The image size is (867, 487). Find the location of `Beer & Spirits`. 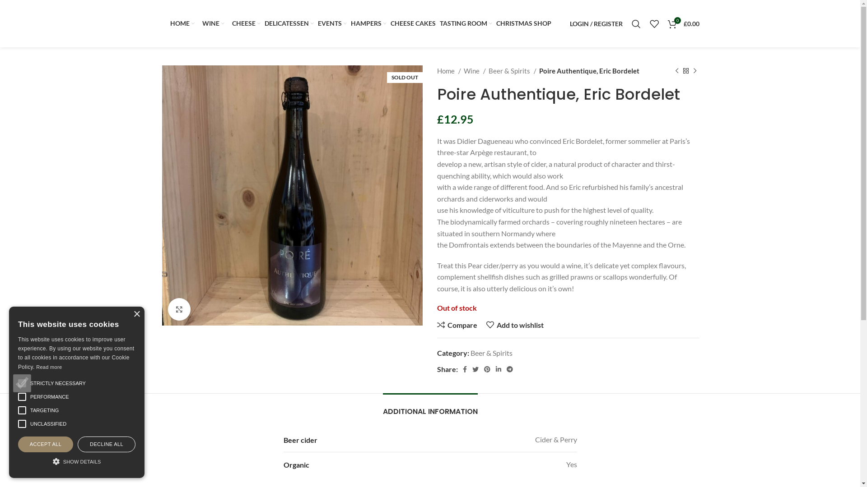

Beer & Spirits is located at coordinates (513, 71).